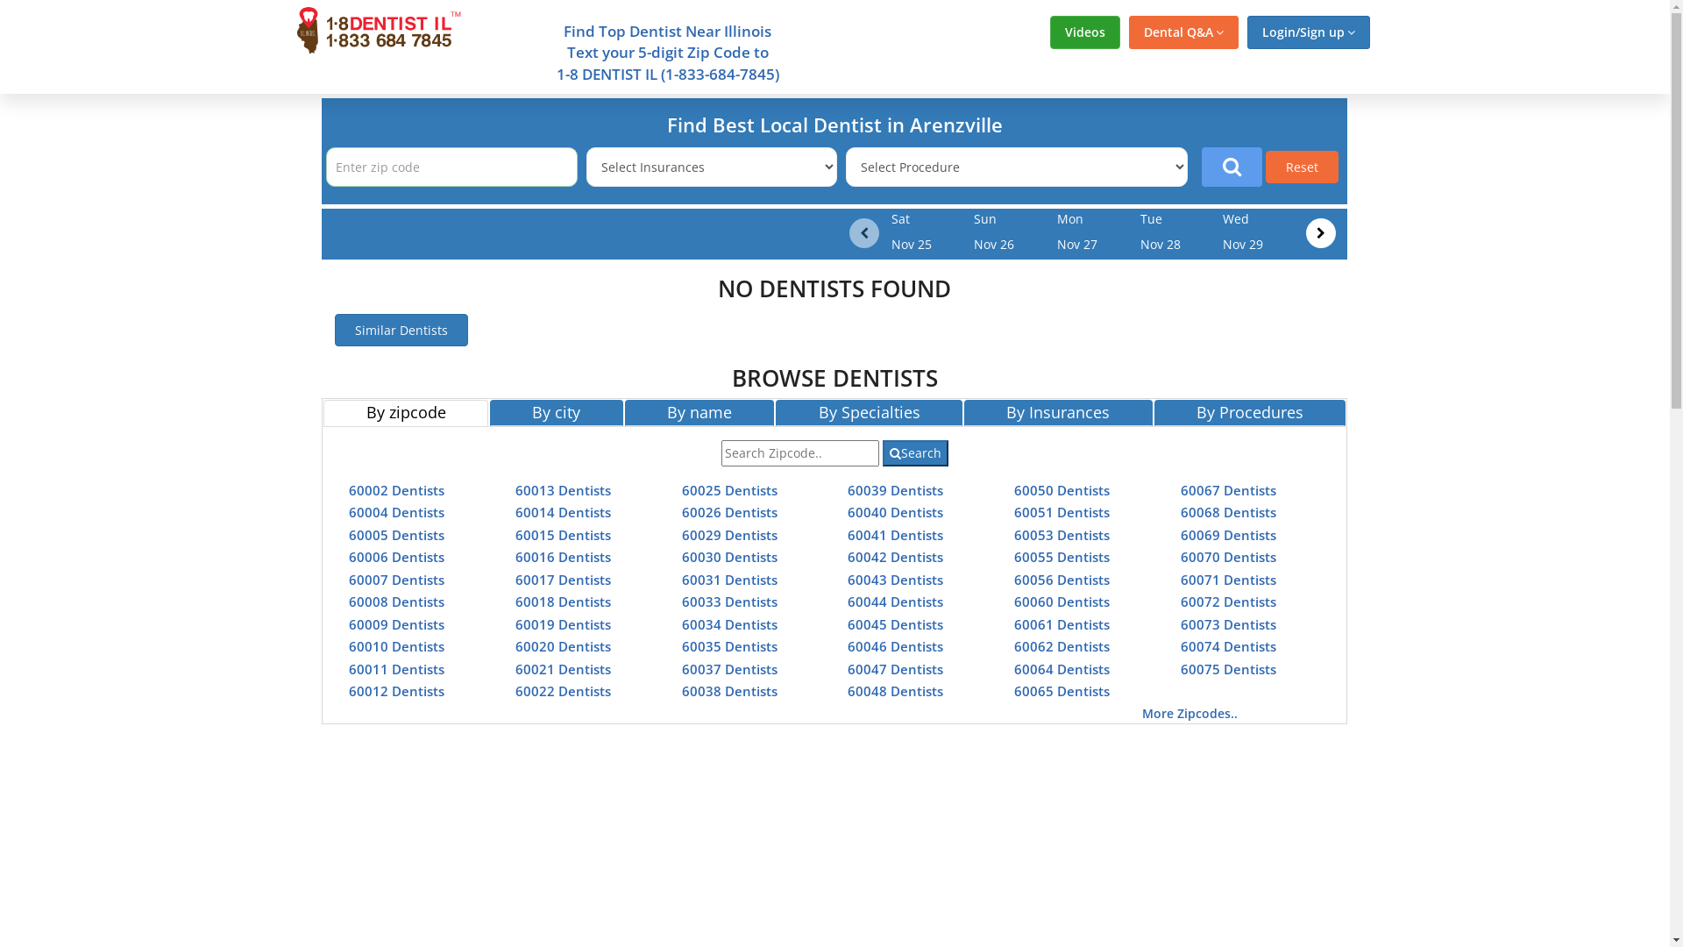  Describe the element at coordinates (1059, 413) in the screenshot. I see `By Insurances` at that location.